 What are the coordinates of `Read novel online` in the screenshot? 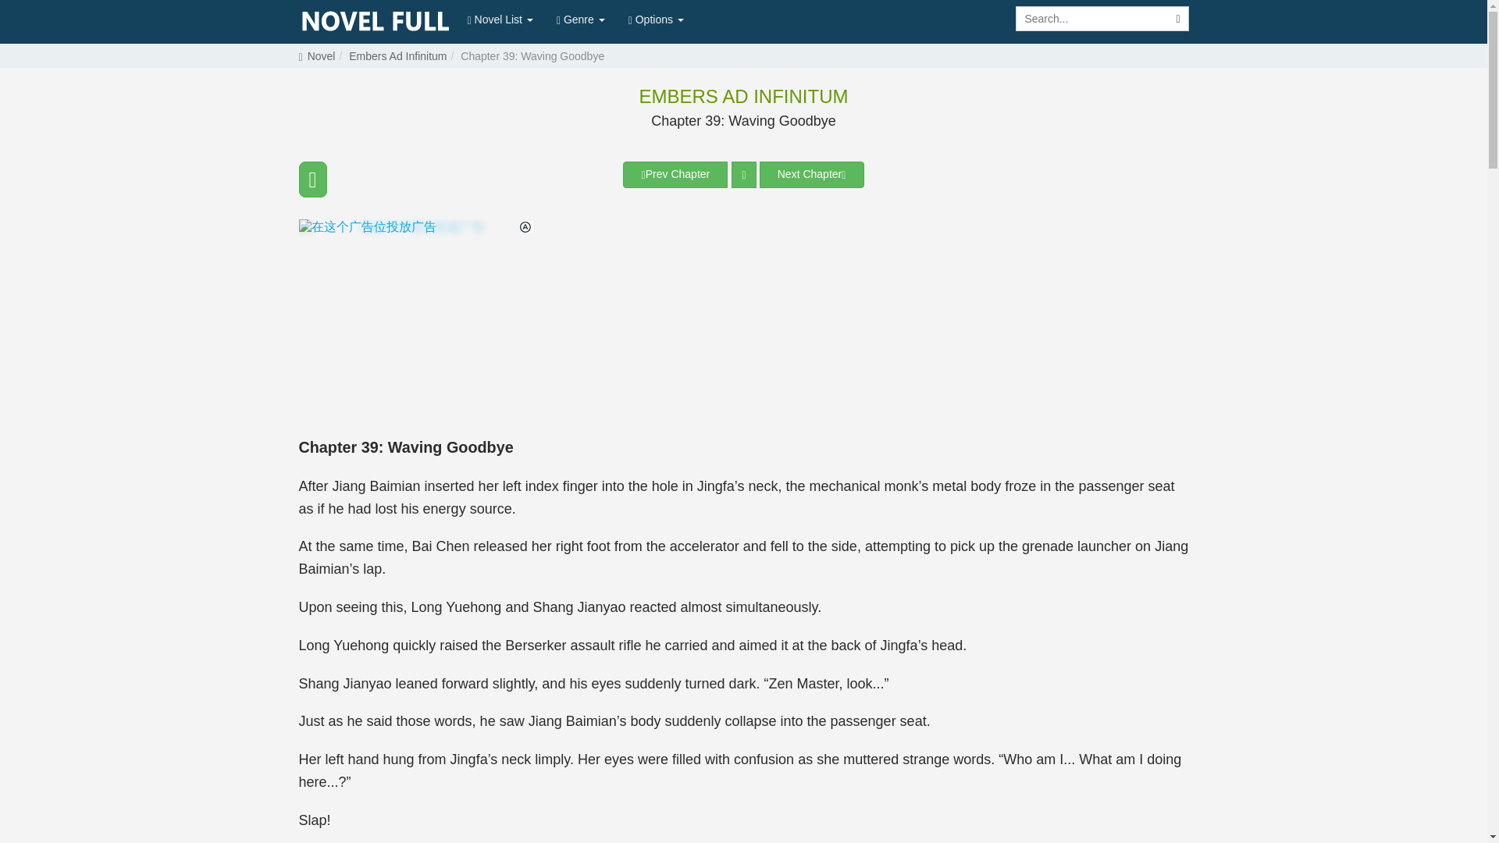 It's located at (375, 22).